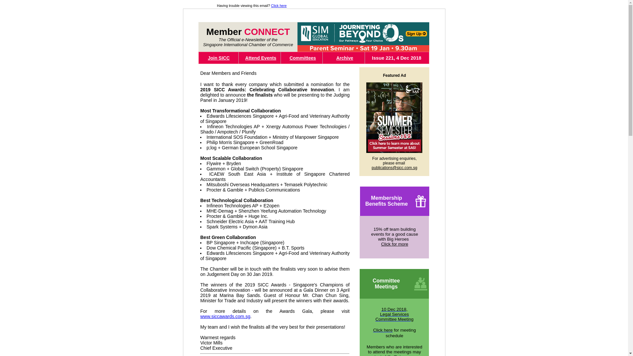 The width and height of the screenshot is (633, 356). Describe the element at coordinates (303, 58) in the screenshot. I see `Committees` at that location.